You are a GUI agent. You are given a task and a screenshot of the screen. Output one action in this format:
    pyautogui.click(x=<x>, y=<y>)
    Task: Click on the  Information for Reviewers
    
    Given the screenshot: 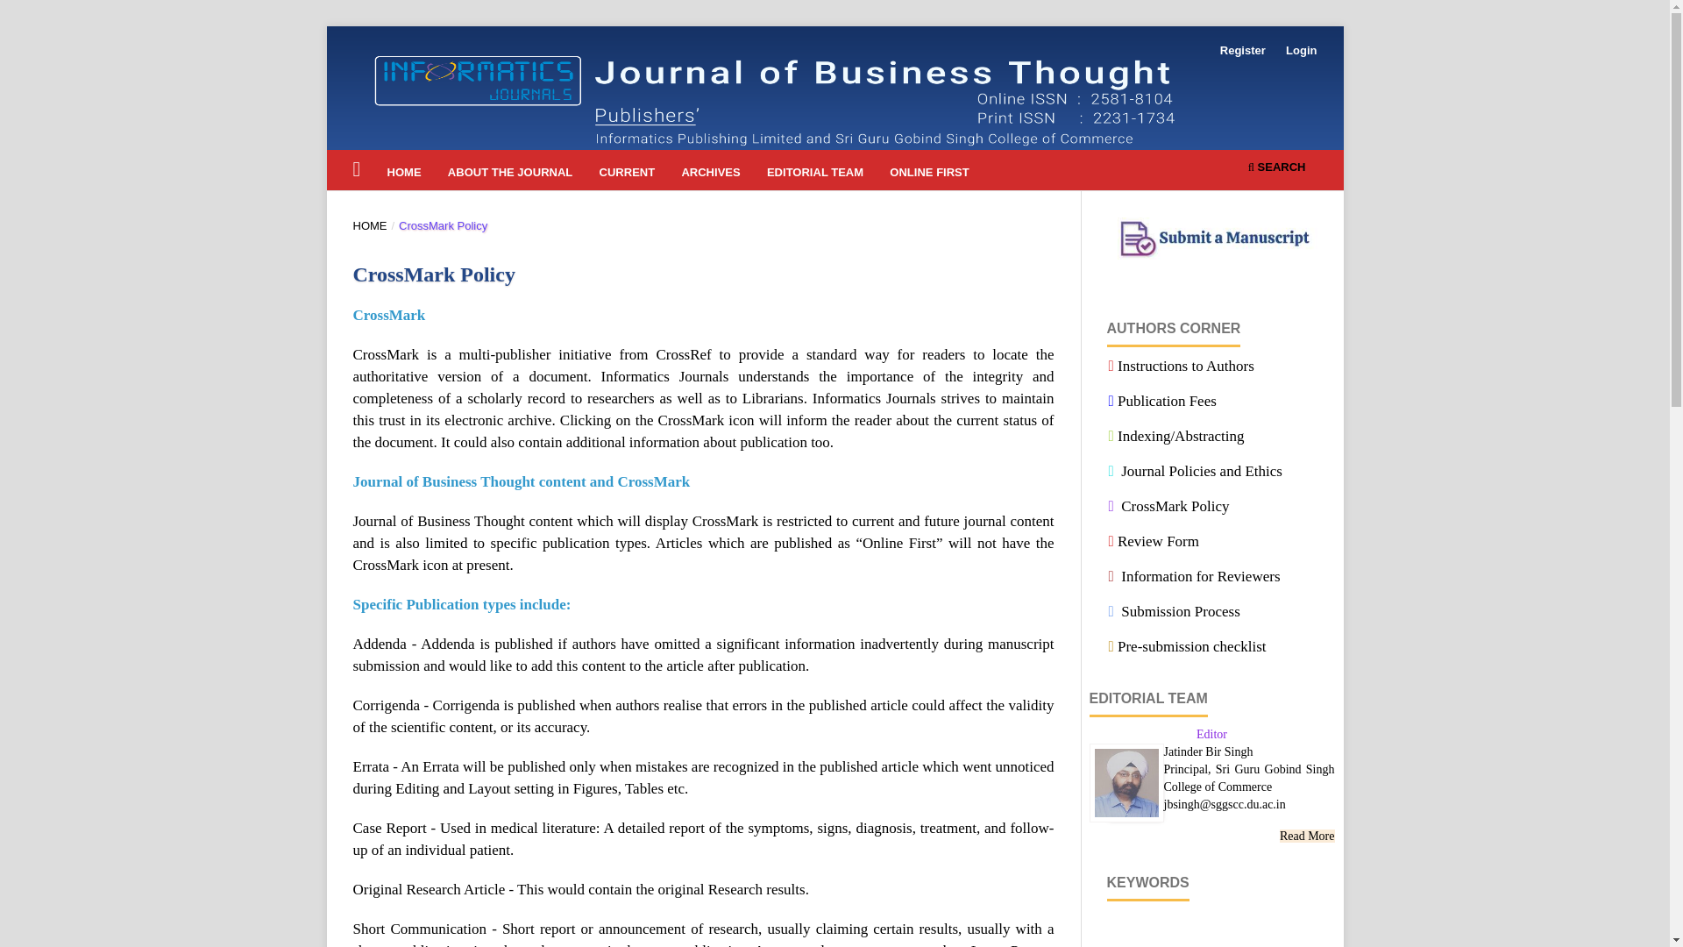 What is the action you would take?
    pyautogui.click(x=1193, y=577)
    